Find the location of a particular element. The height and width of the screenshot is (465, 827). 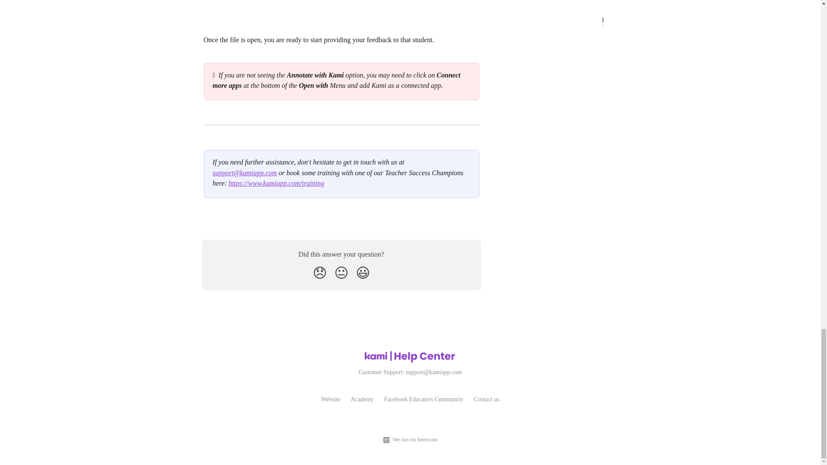

Website is located at coordinates (330, 400).